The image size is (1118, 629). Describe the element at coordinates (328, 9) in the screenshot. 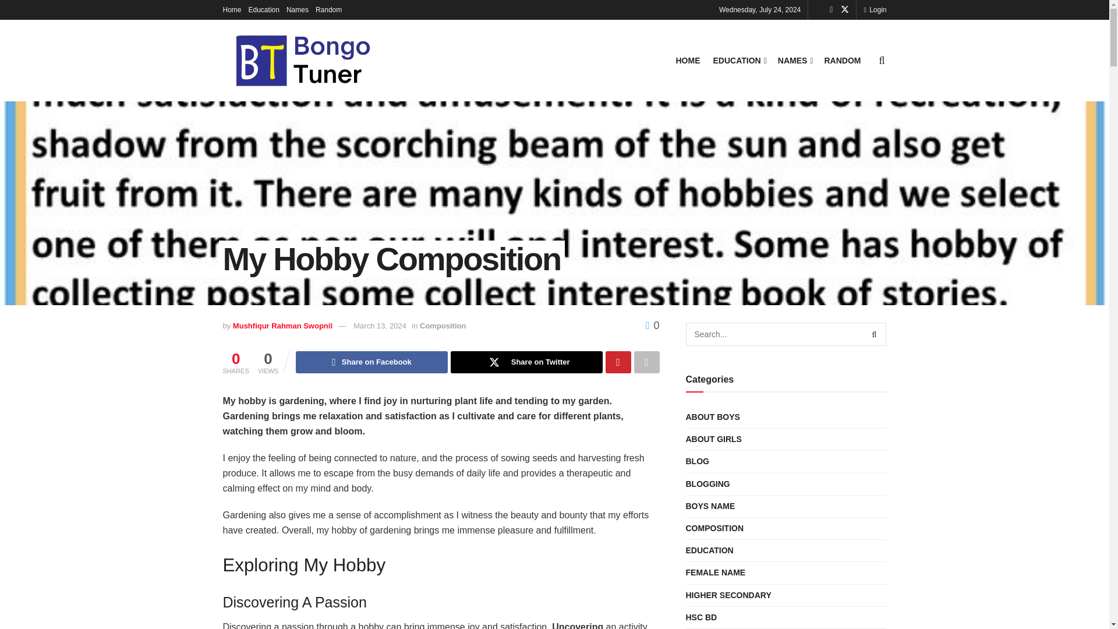

I see `Random` at that location.